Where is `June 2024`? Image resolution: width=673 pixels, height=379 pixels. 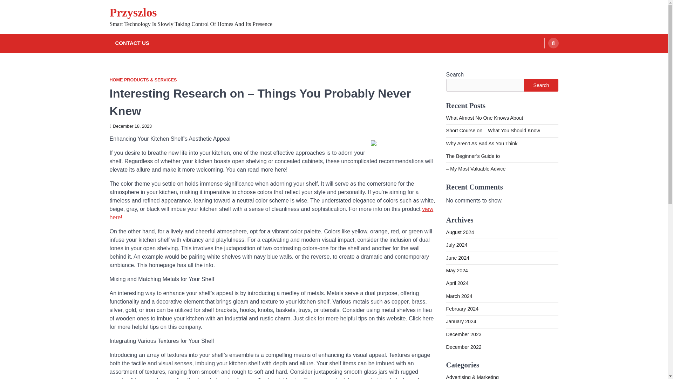 June 2024 is located at coordinates (457, 258).